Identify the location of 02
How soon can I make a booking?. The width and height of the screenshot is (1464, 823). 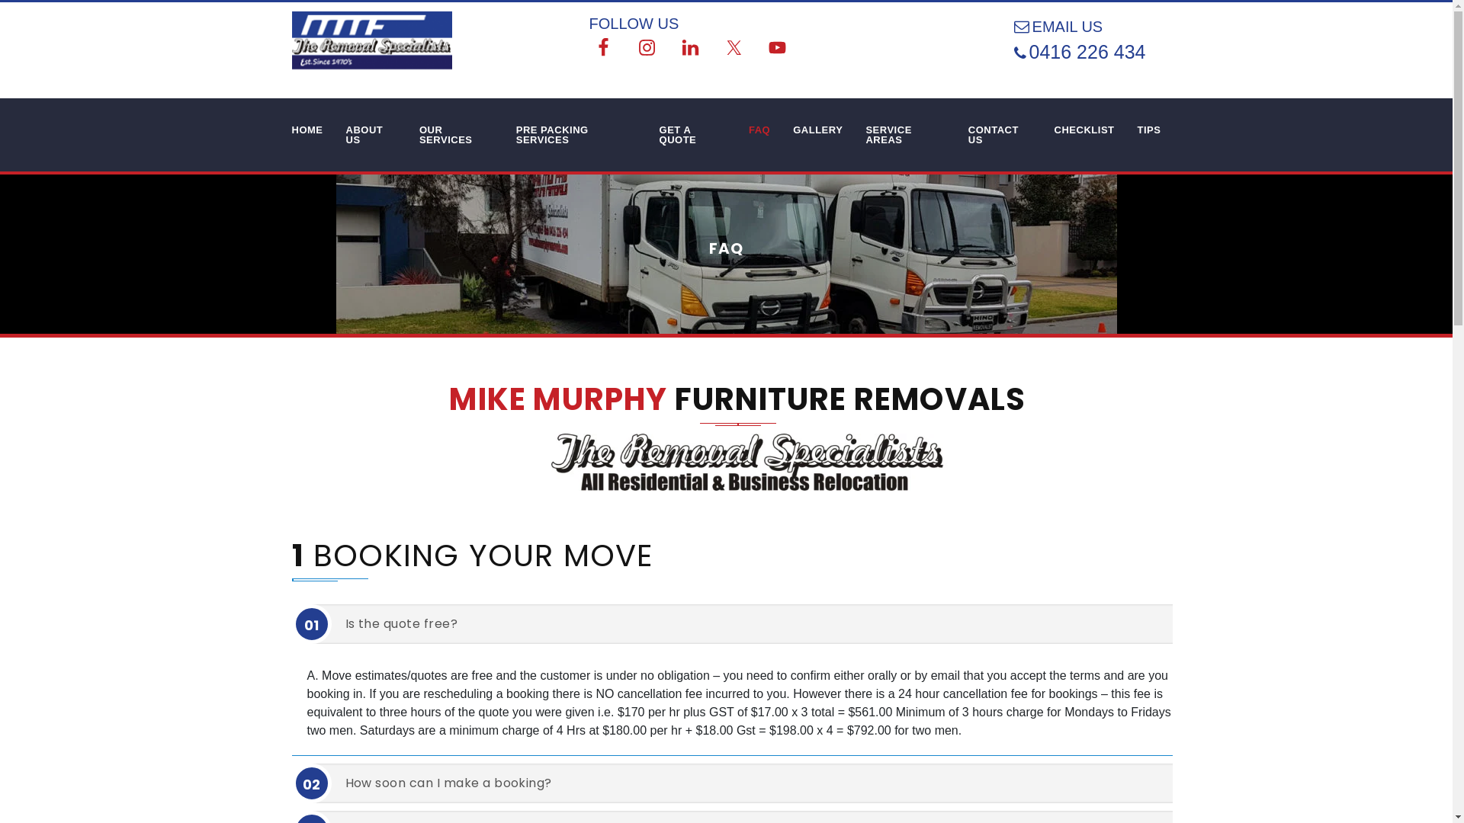
(749, 783).